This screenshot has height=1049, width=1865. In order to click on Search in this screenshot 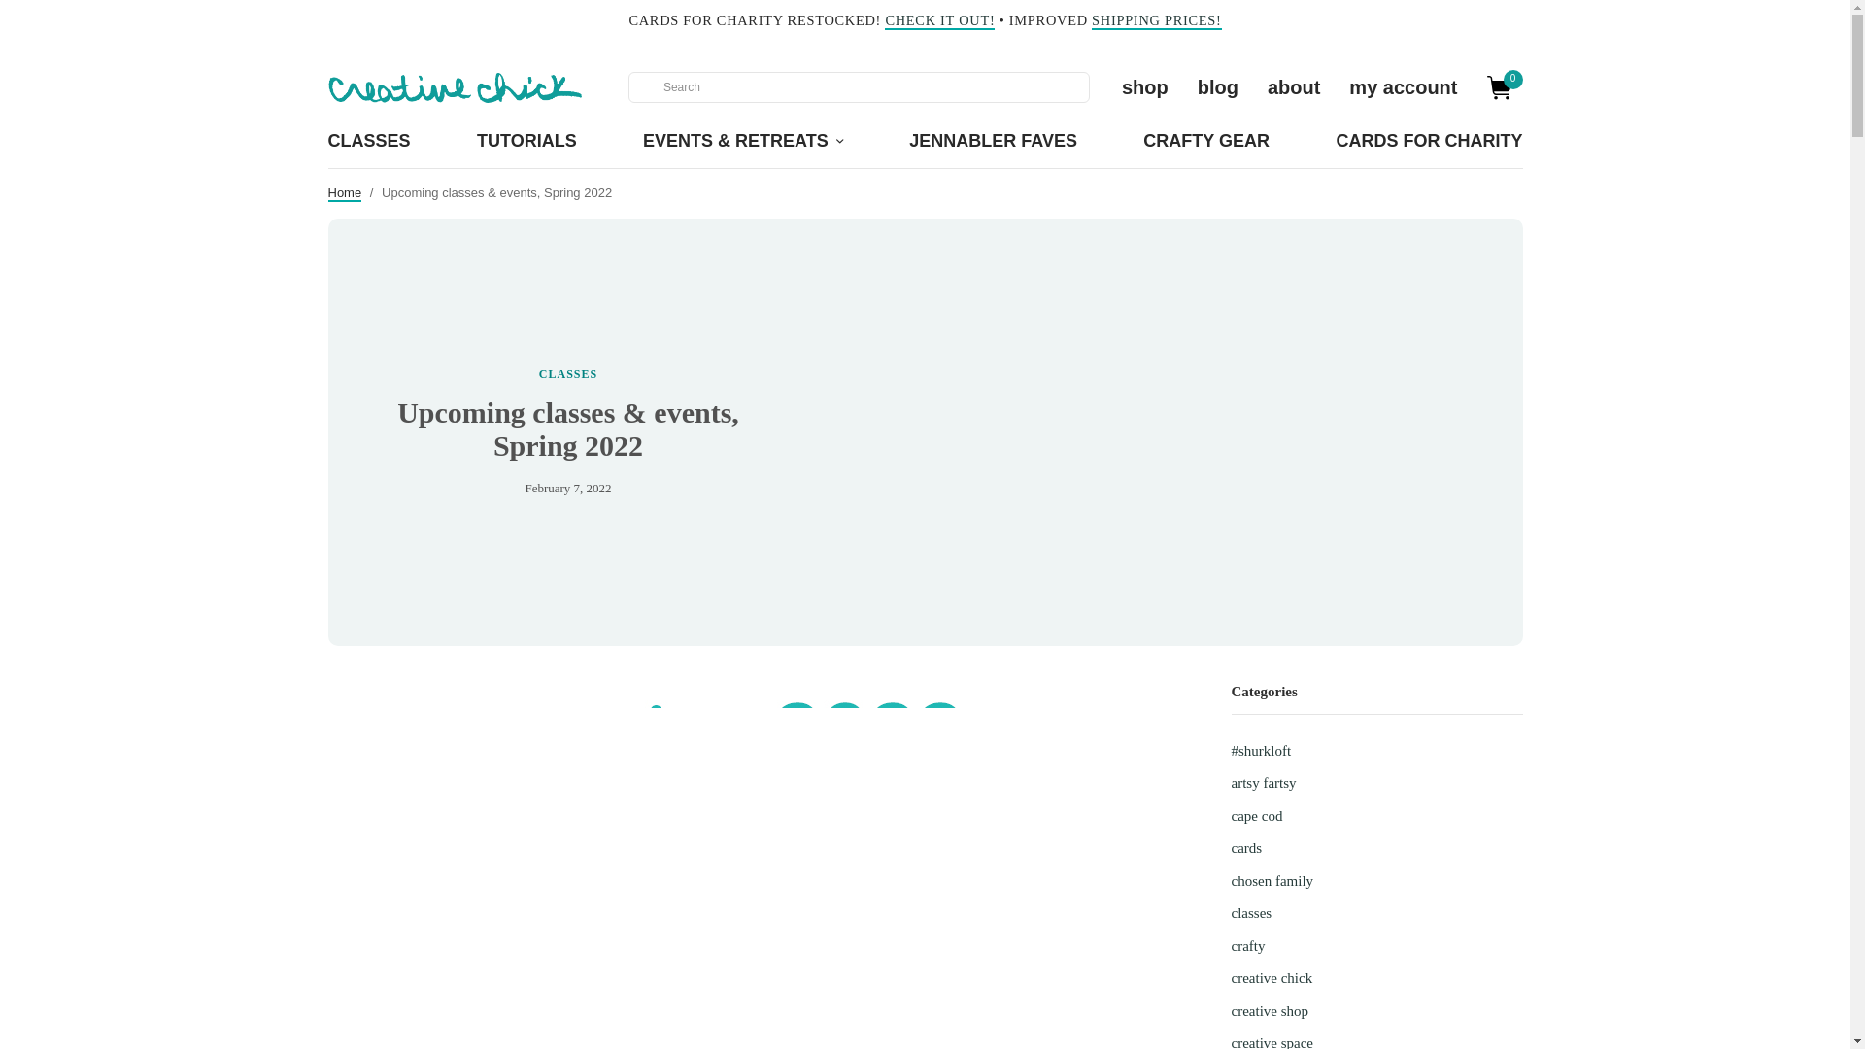, I will do `click(643, 87)`.